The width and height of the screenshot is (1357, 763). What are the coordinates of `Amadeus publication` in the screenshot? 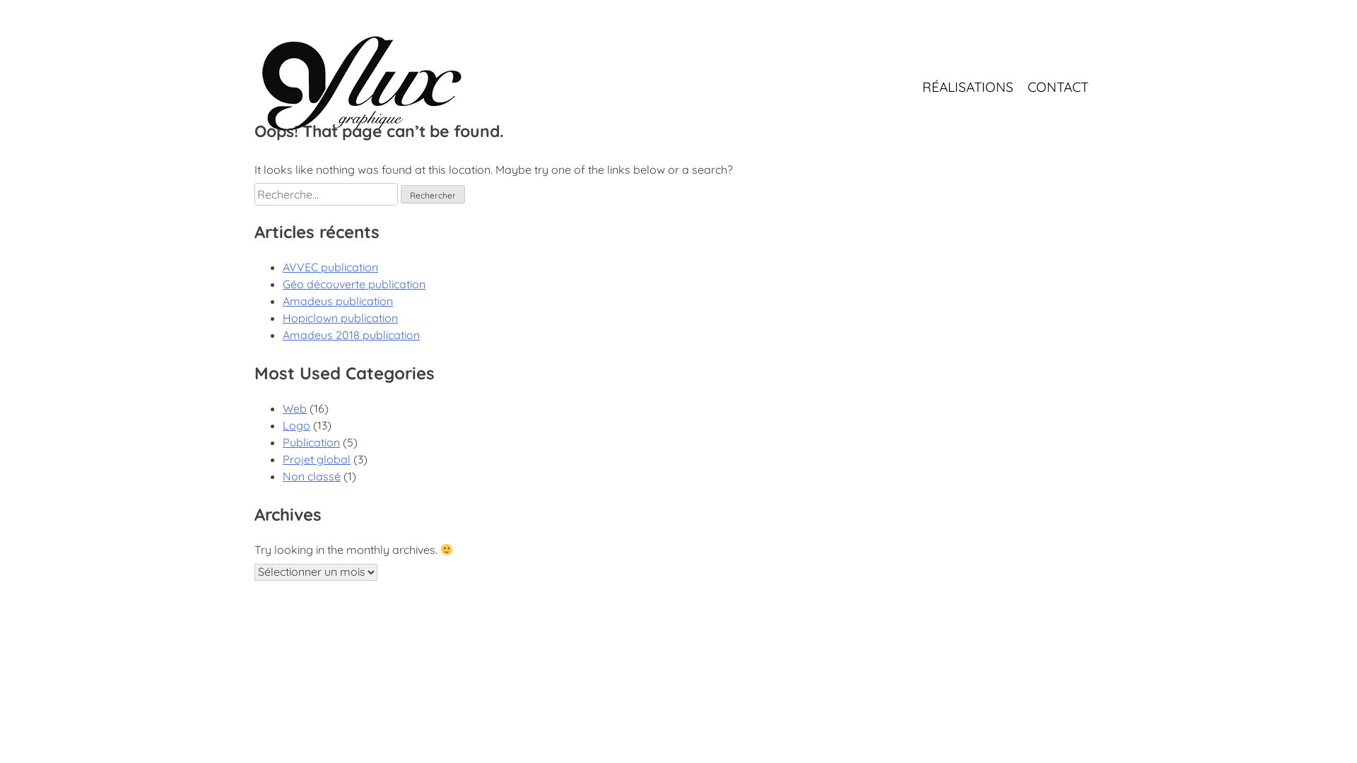 It's located at (338, 301).